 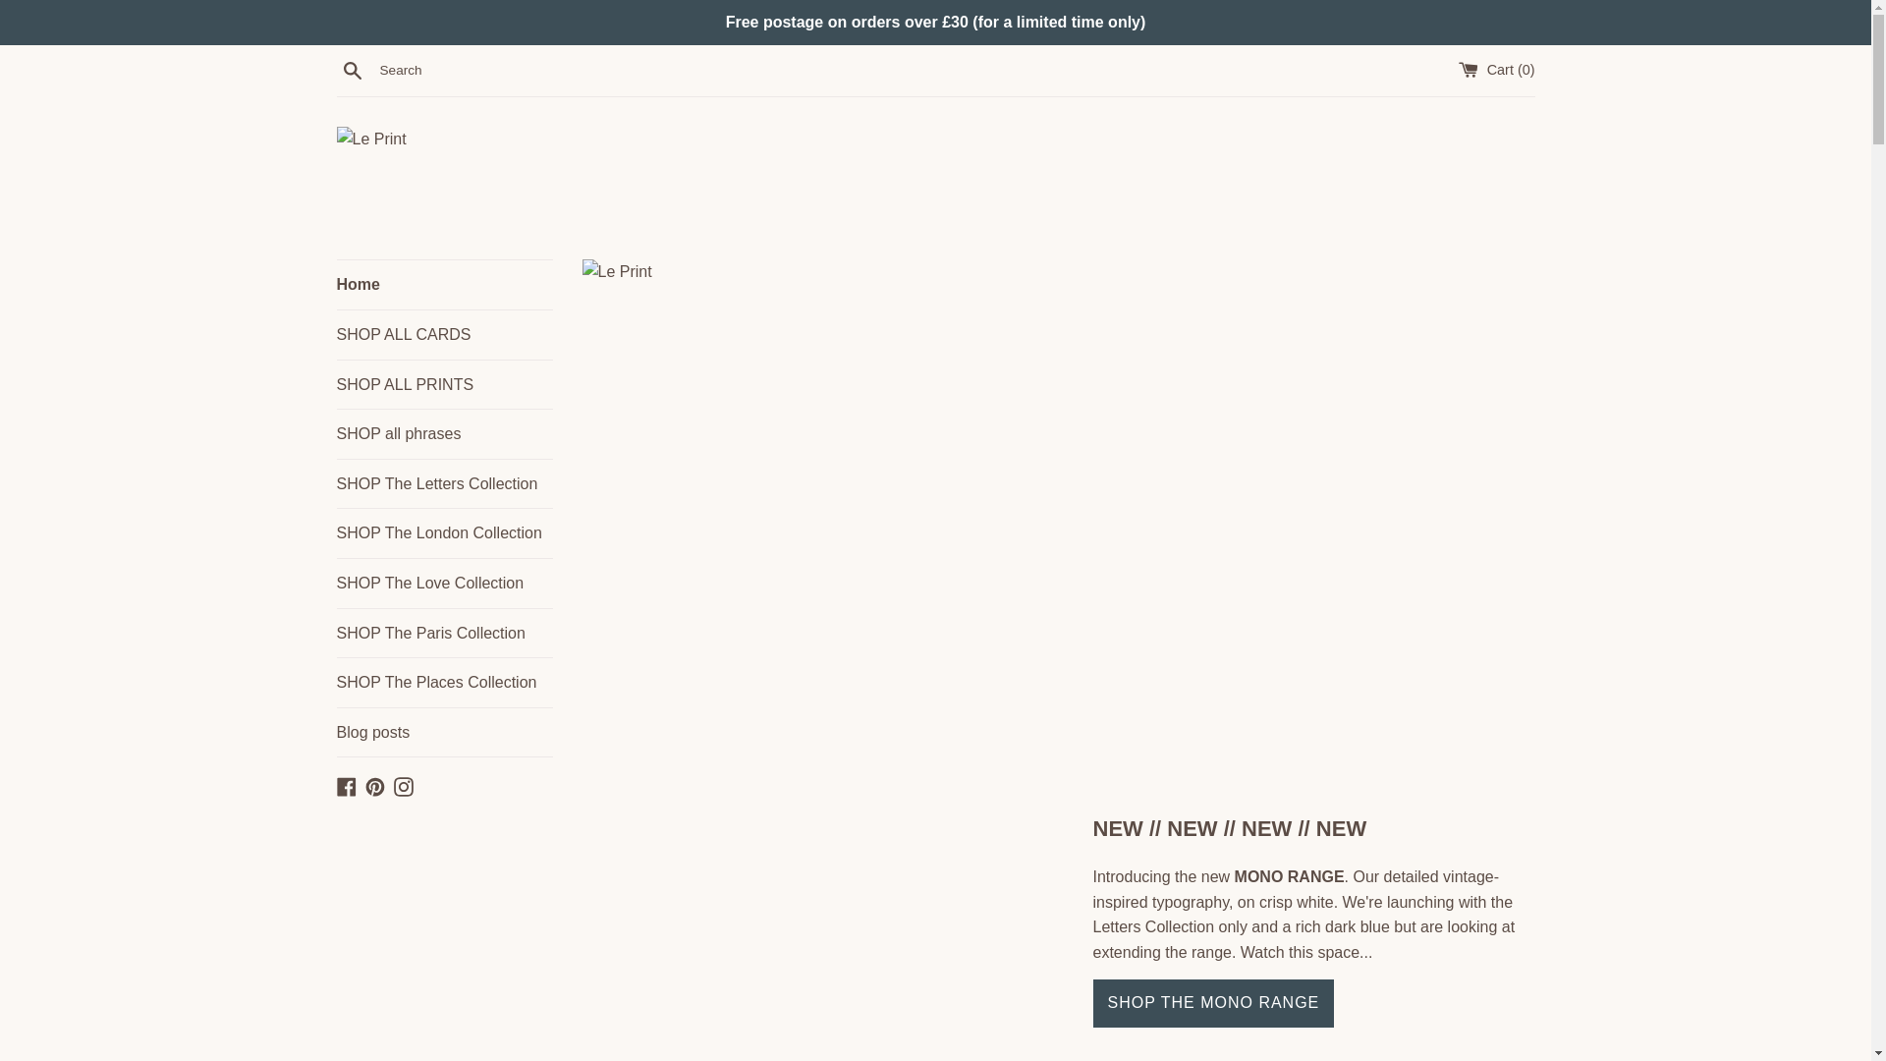 I want to click on SHOP The Places Collection, so click(x=444, y=682).